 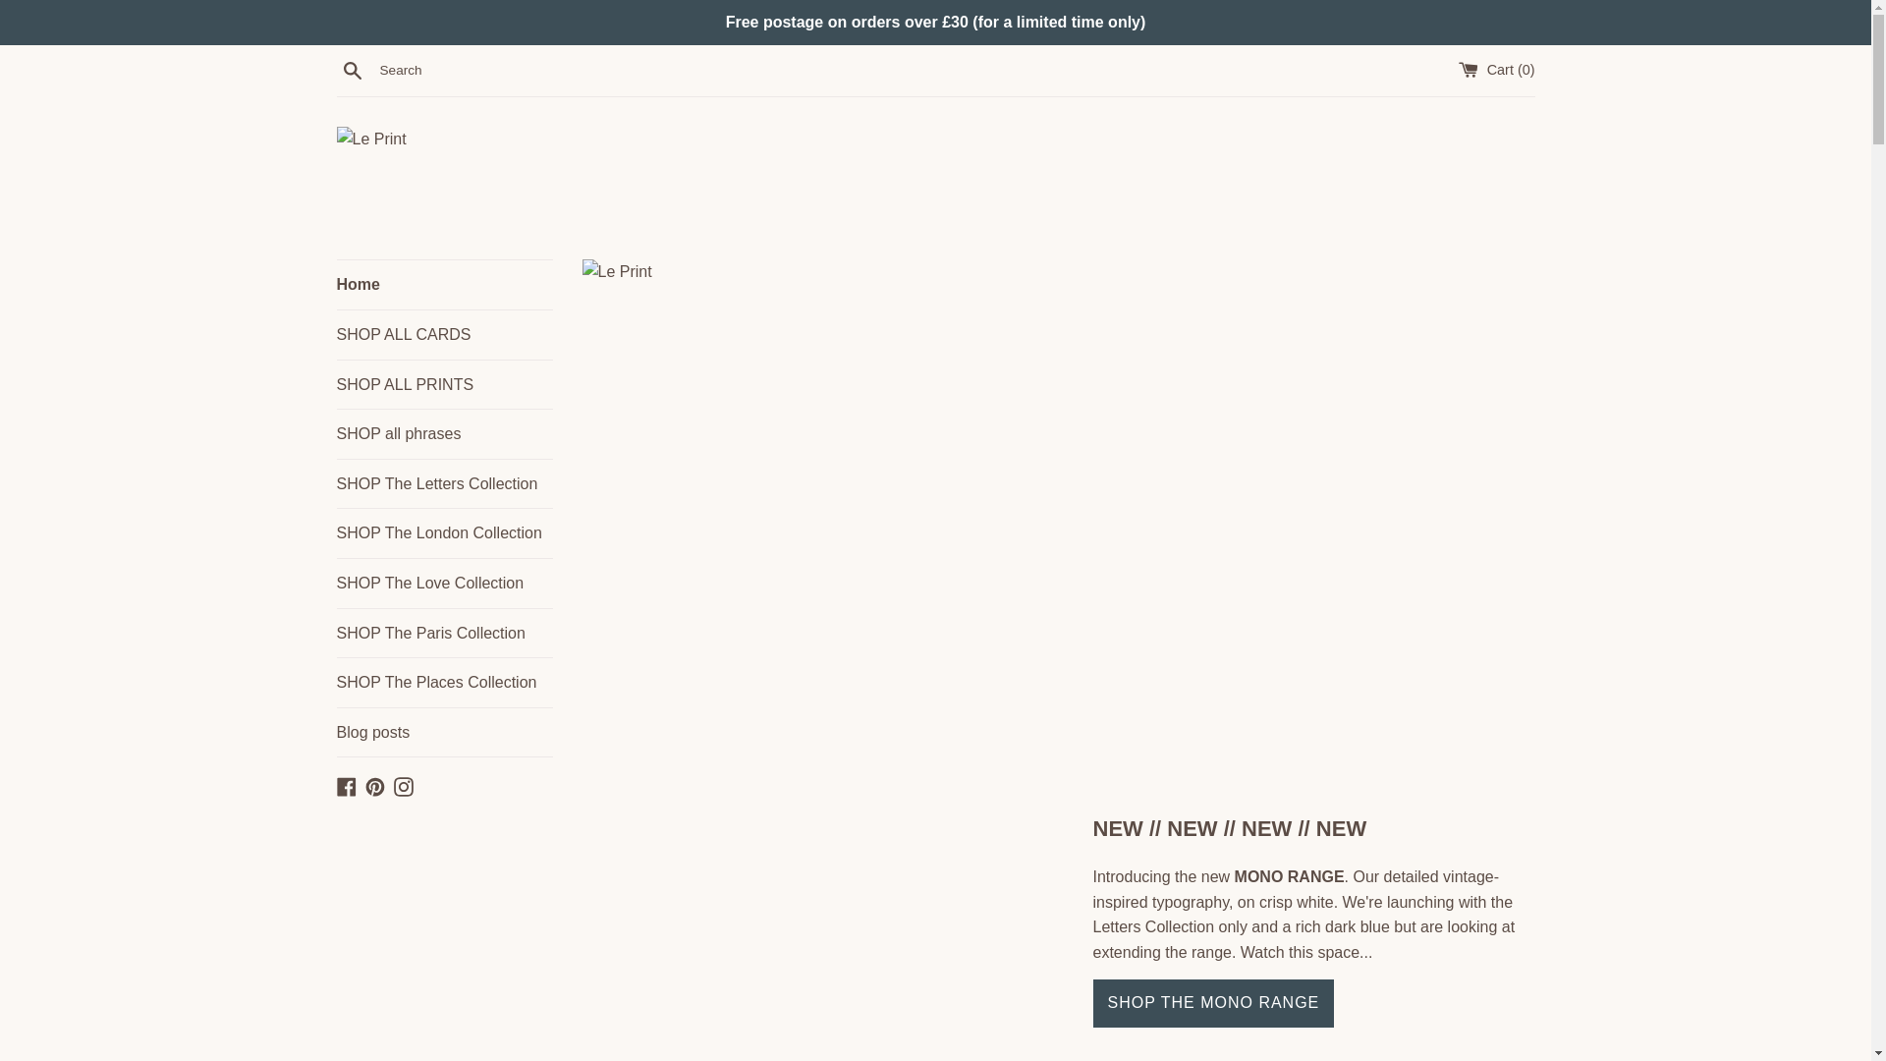 I want to click on SHOP The Places Collection, so click(x=444, y=682).